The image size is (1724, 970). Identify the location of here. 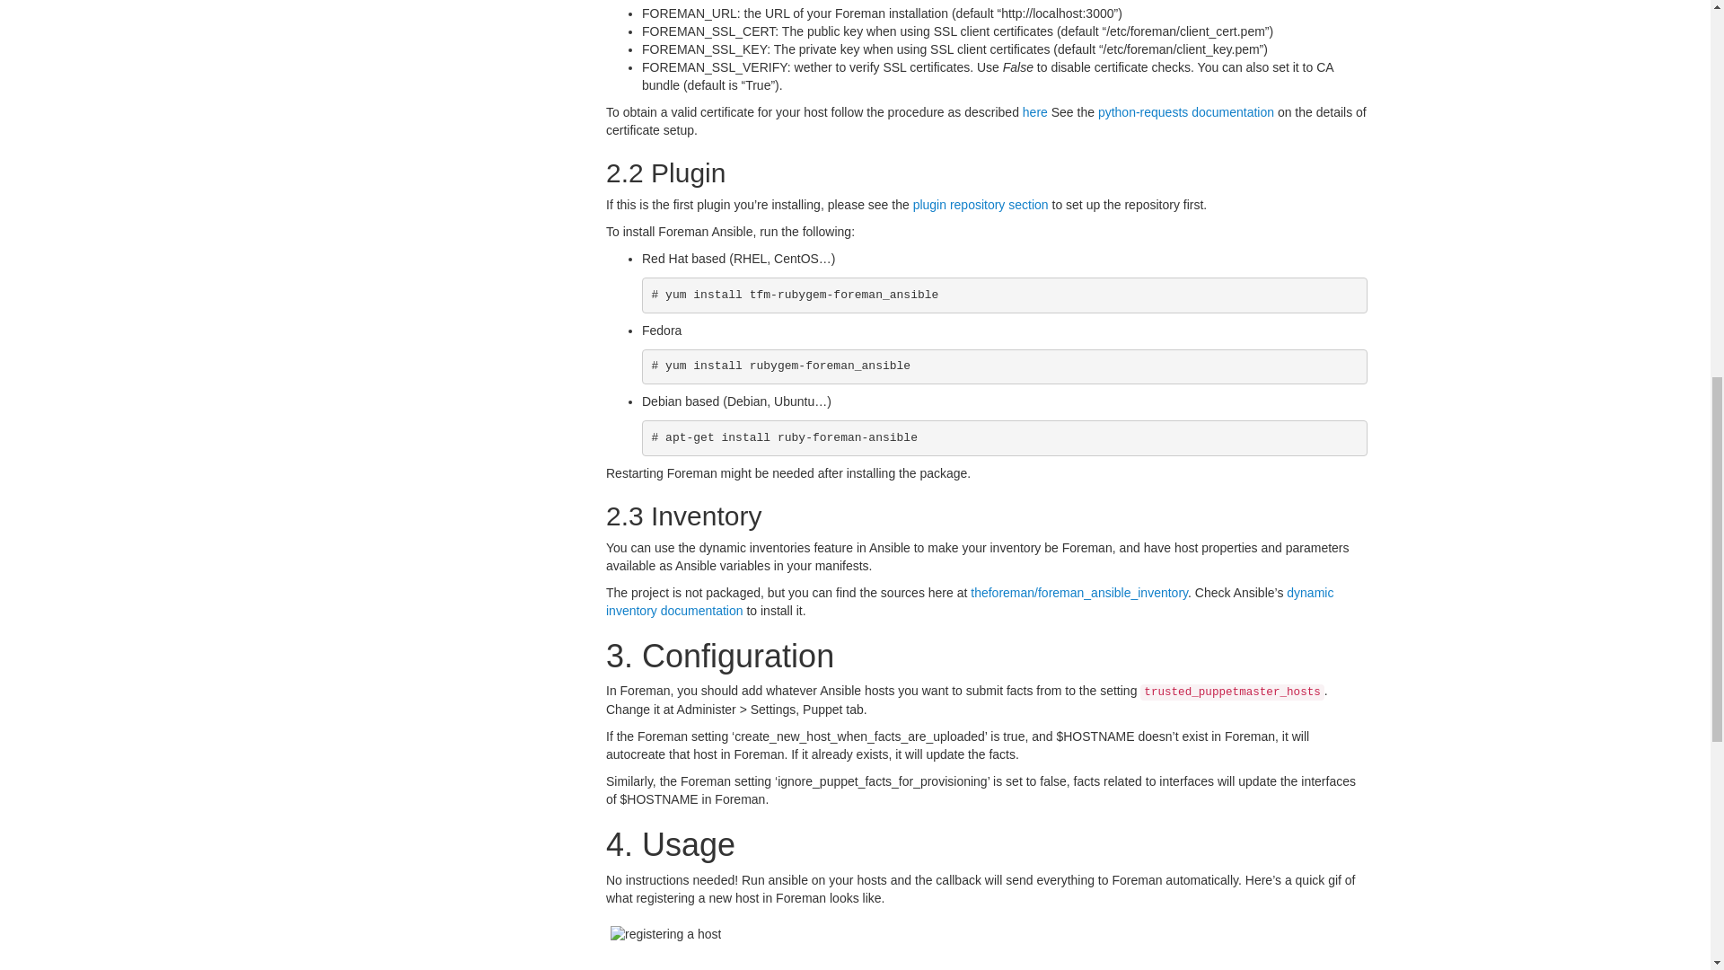
(1034, 111).